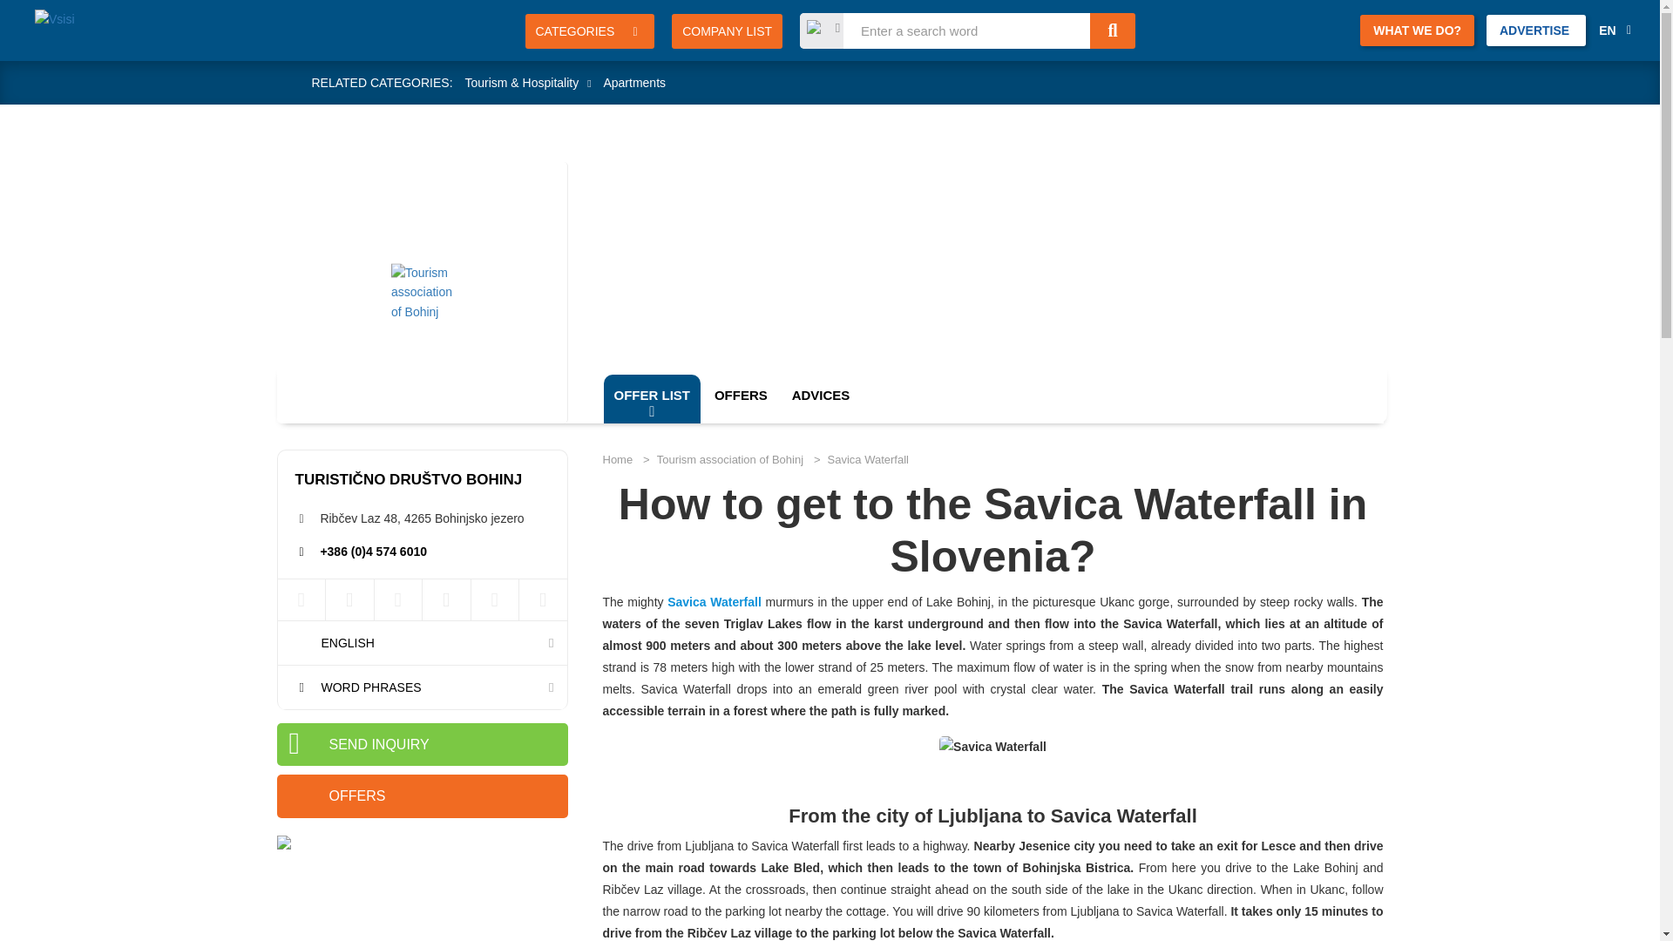 This screenshot has height=941, width=1673. Describe the element at coordinates (973, 188) in the screenshot. I see `Tourism association of Bohinj` at that location.